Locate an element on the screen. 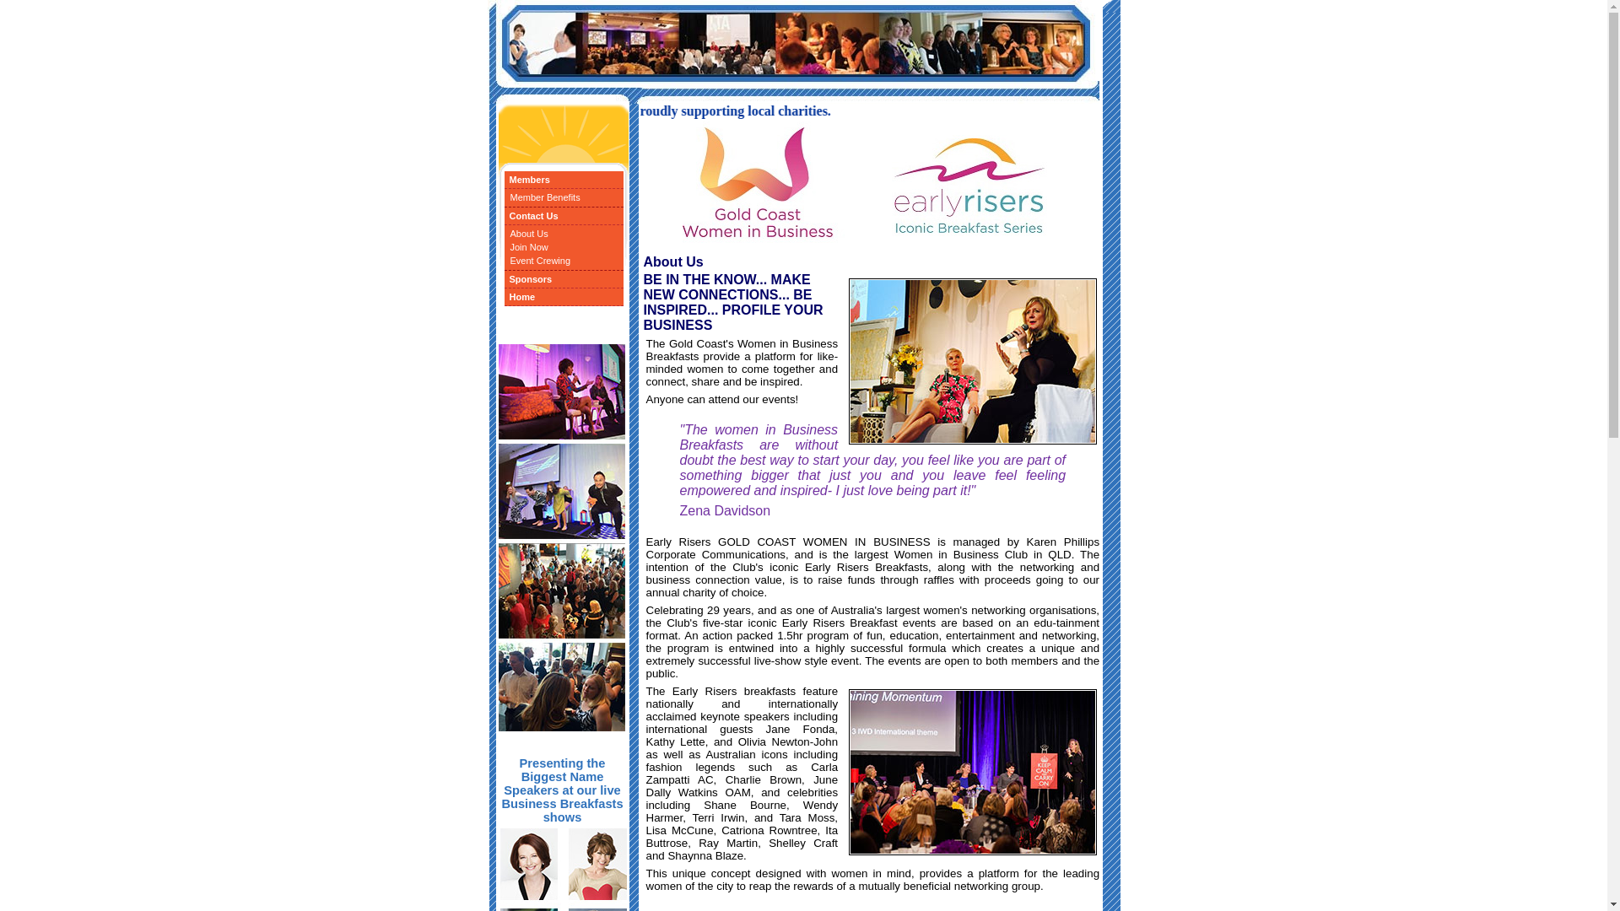 The width and height of the screenshot is (1620, 911). Home is located at coordinates (564, 297).